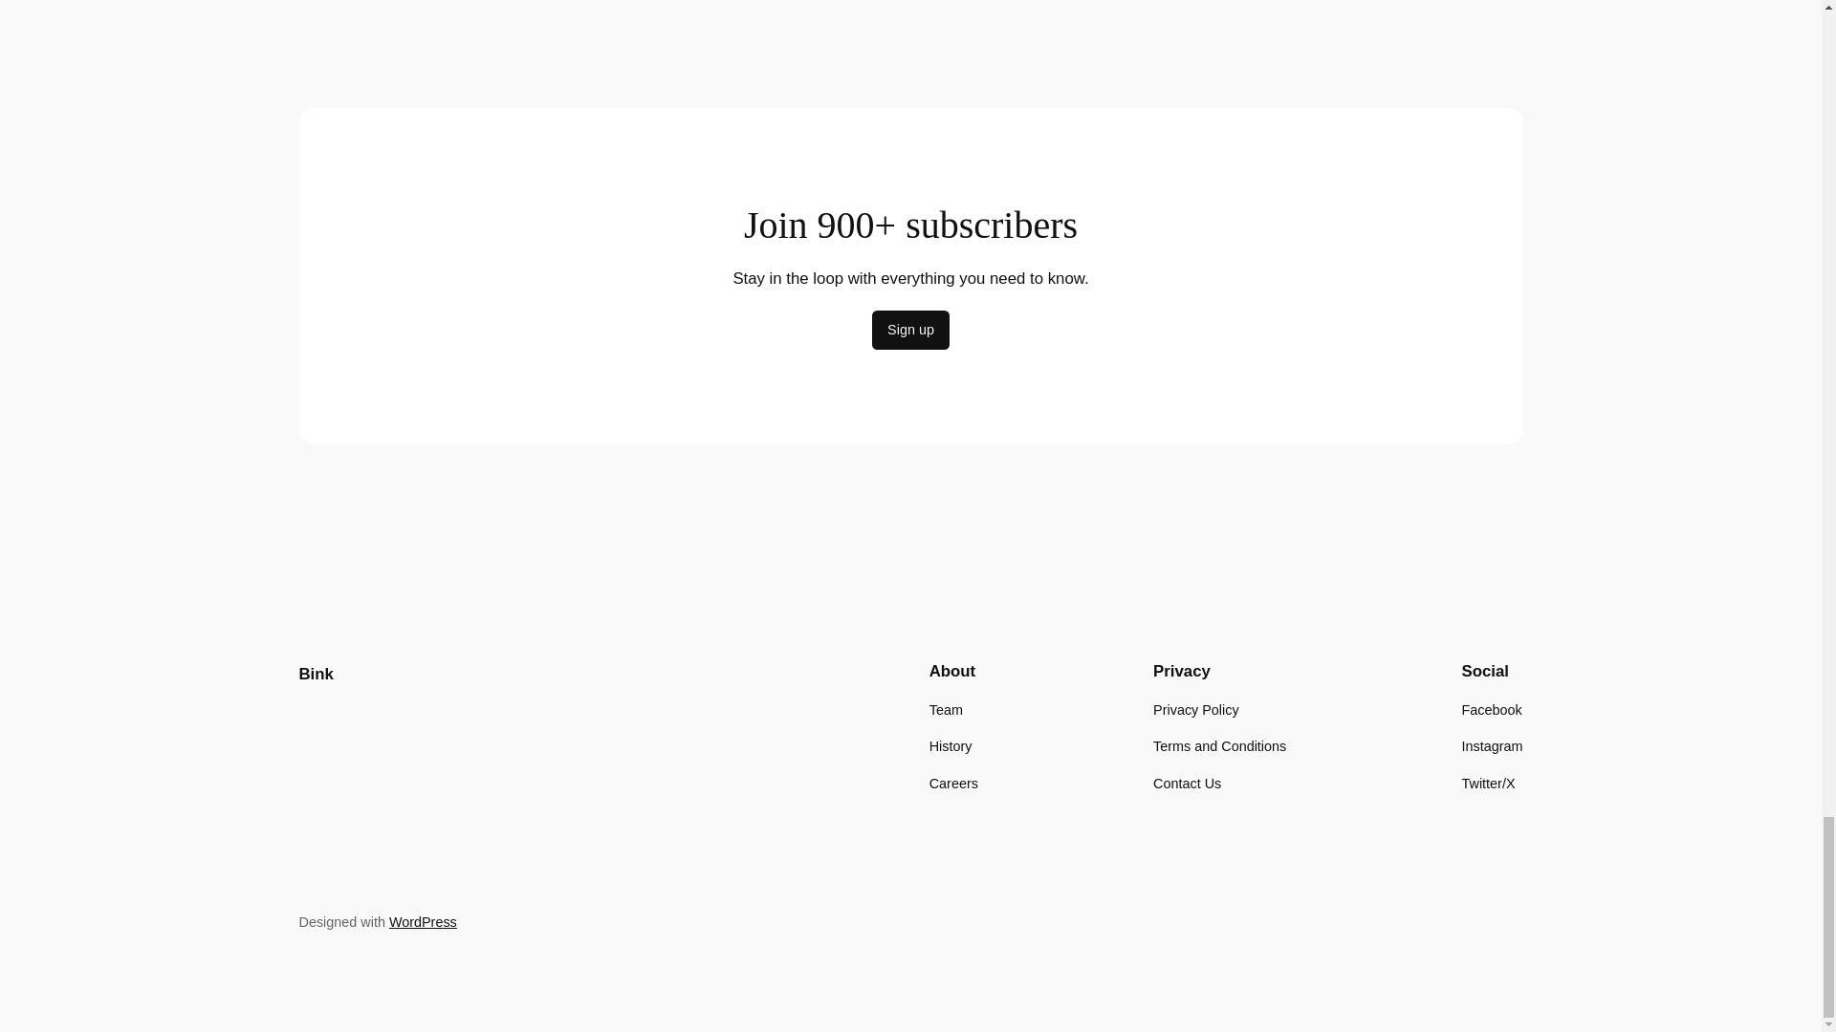  Describe the element at coordinates (1195, 709) in the screenshot. I see `Privacy Policy` at that location.